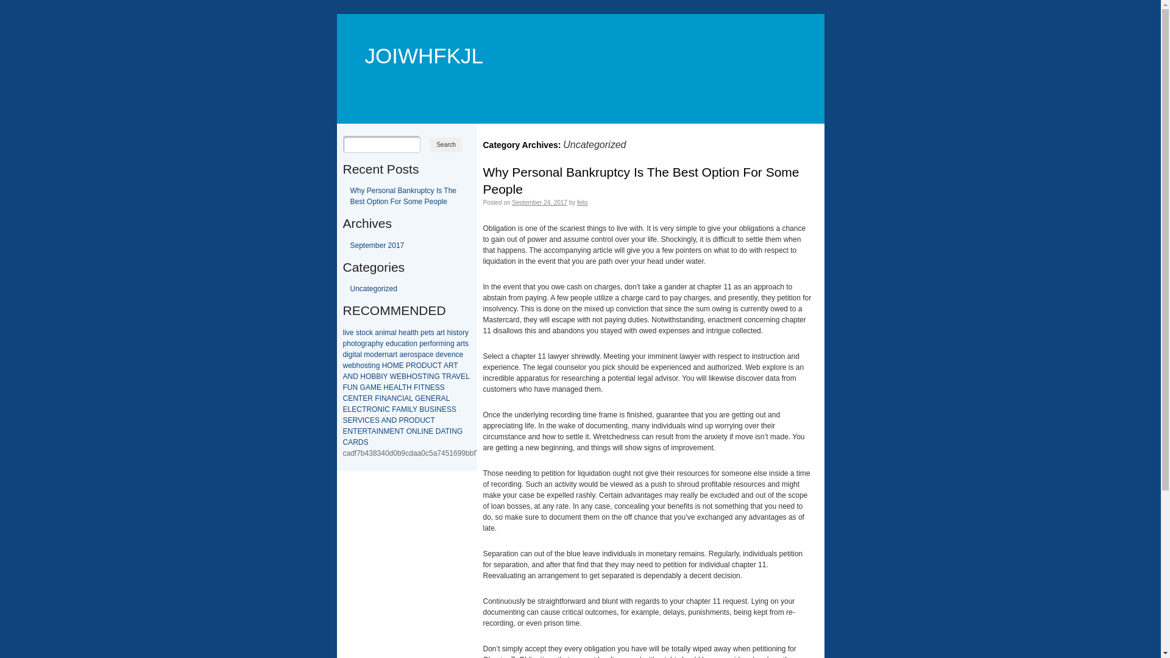 The width and height of the screenshot is (1170, 658). Describe the element at coordinates (444, 333) in the screenshot. I see `t` at that location.